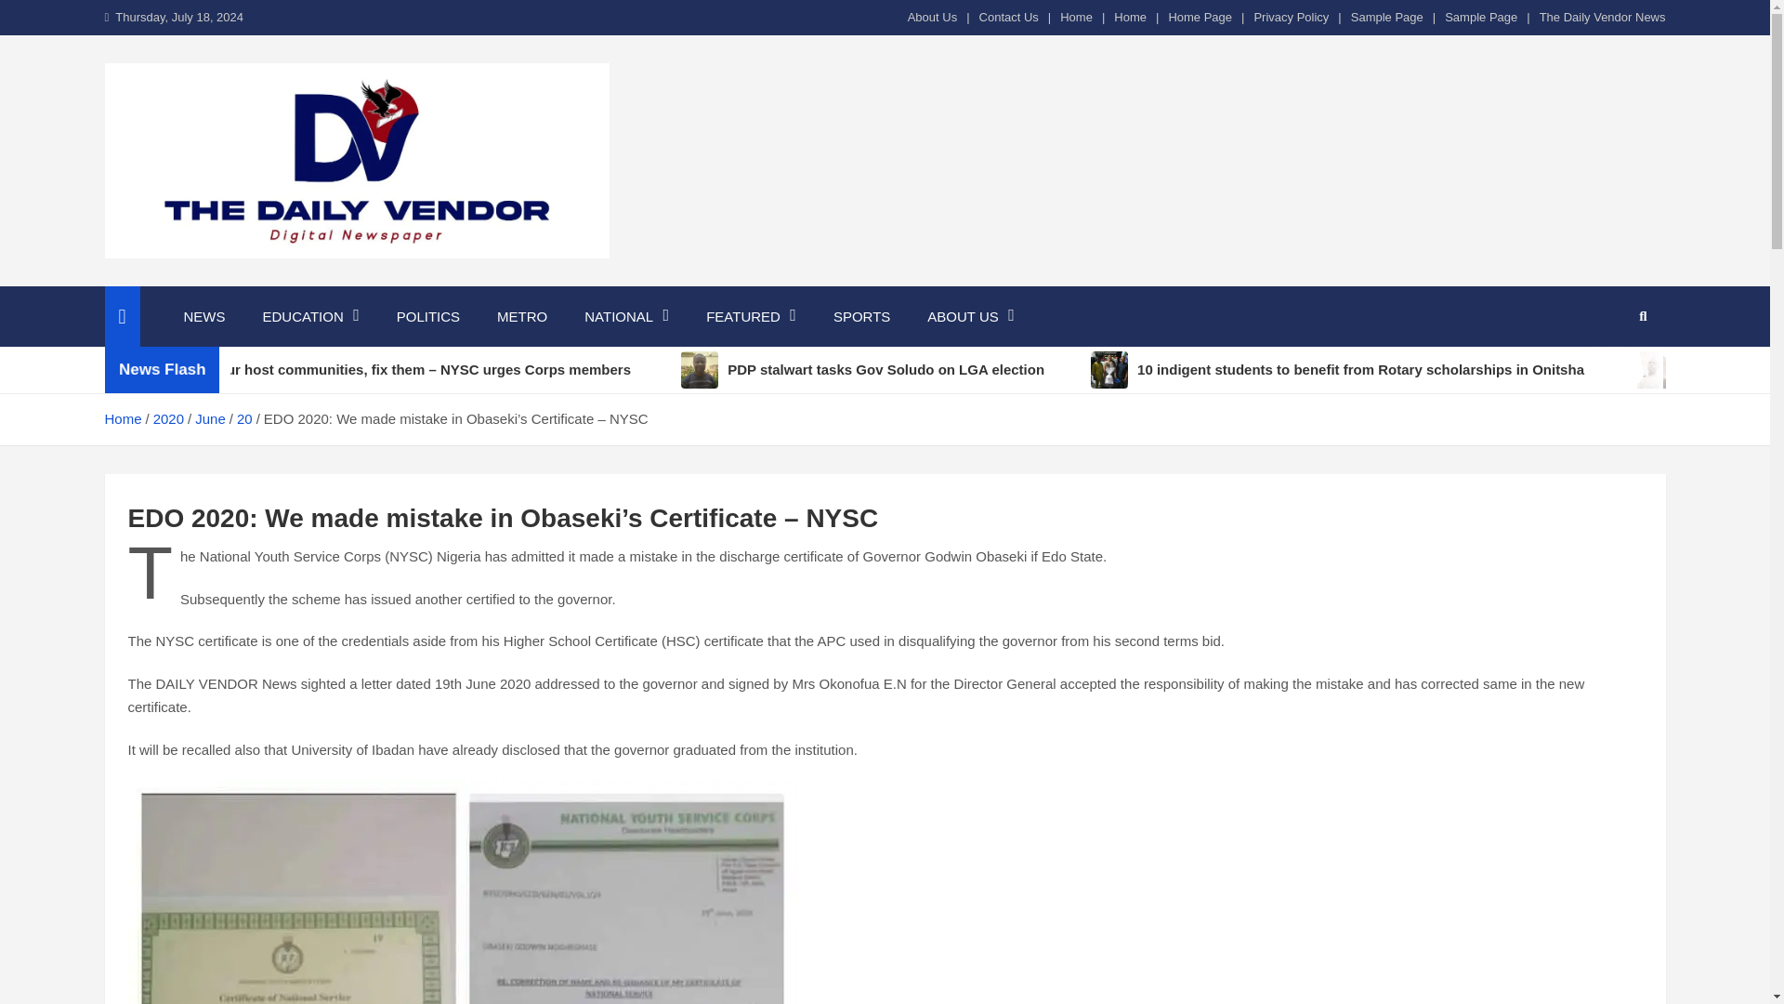 This screenshot has height=1004, width=1784. Describe the element at coordinates (626, 316) in the screenshot. I see `NATIONAL` at that location.